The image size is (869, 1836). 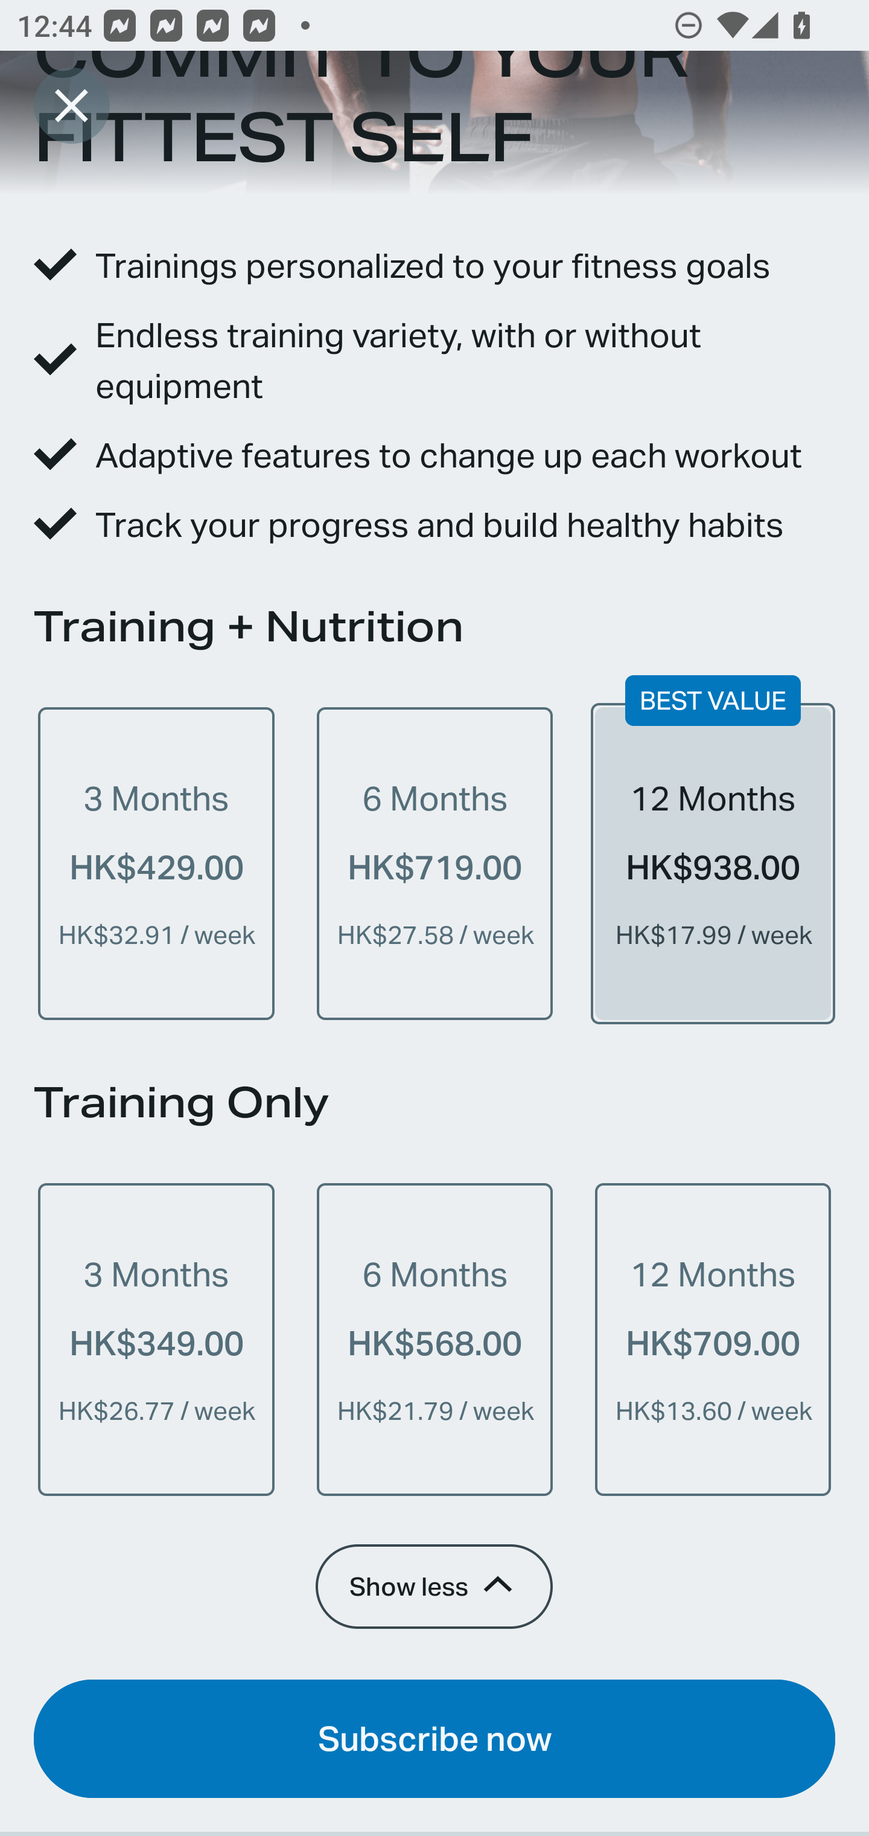 What do you see at coordinates (713, 864) in the screenshot?
I see `12 Months HK$938.00 HK$17.99 / week` at bounding box center [713, 864].